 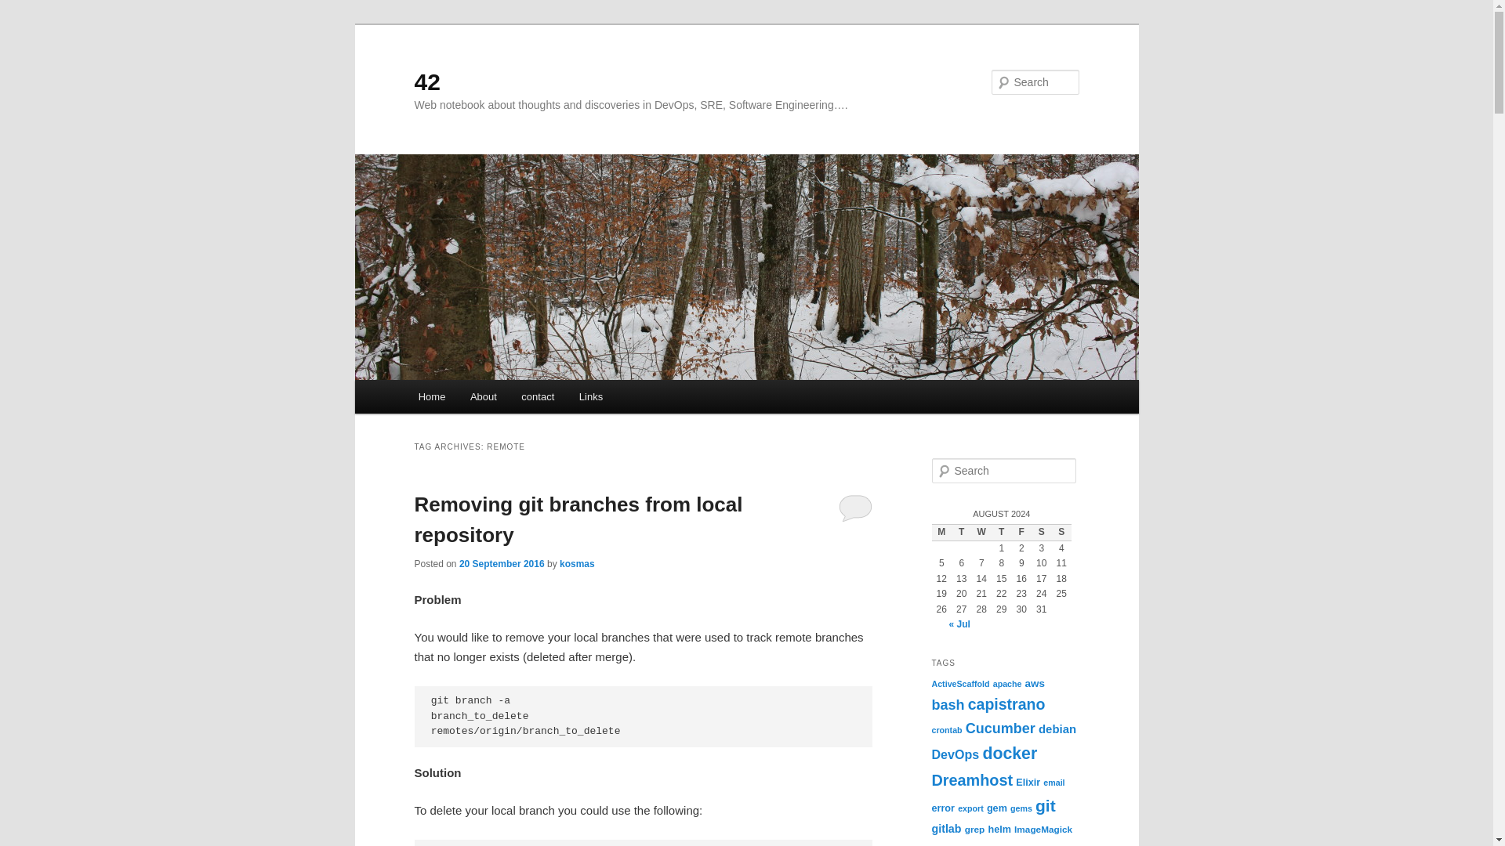 What do you see at coordinates (577, 563) in the screenshot?
I see `View all posts by kosmas` at bounding box center [577, 563].